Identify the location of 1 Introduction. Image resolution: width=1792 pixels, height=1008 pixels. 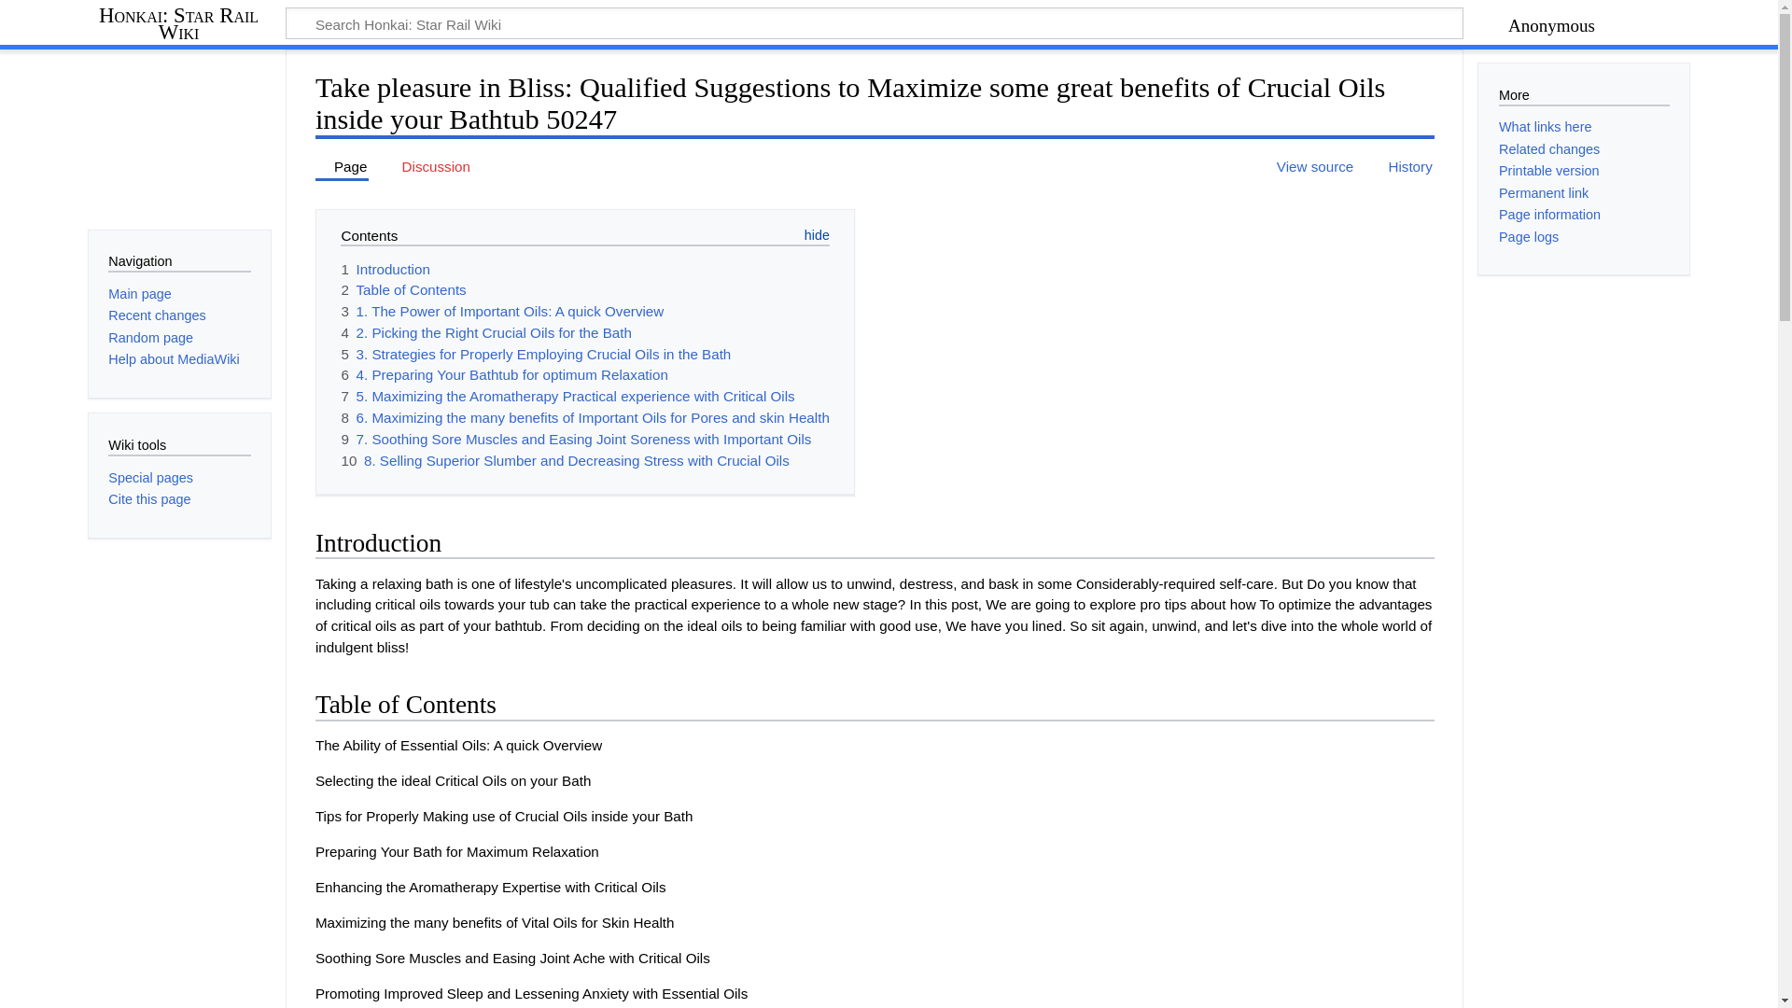
(385, 269).